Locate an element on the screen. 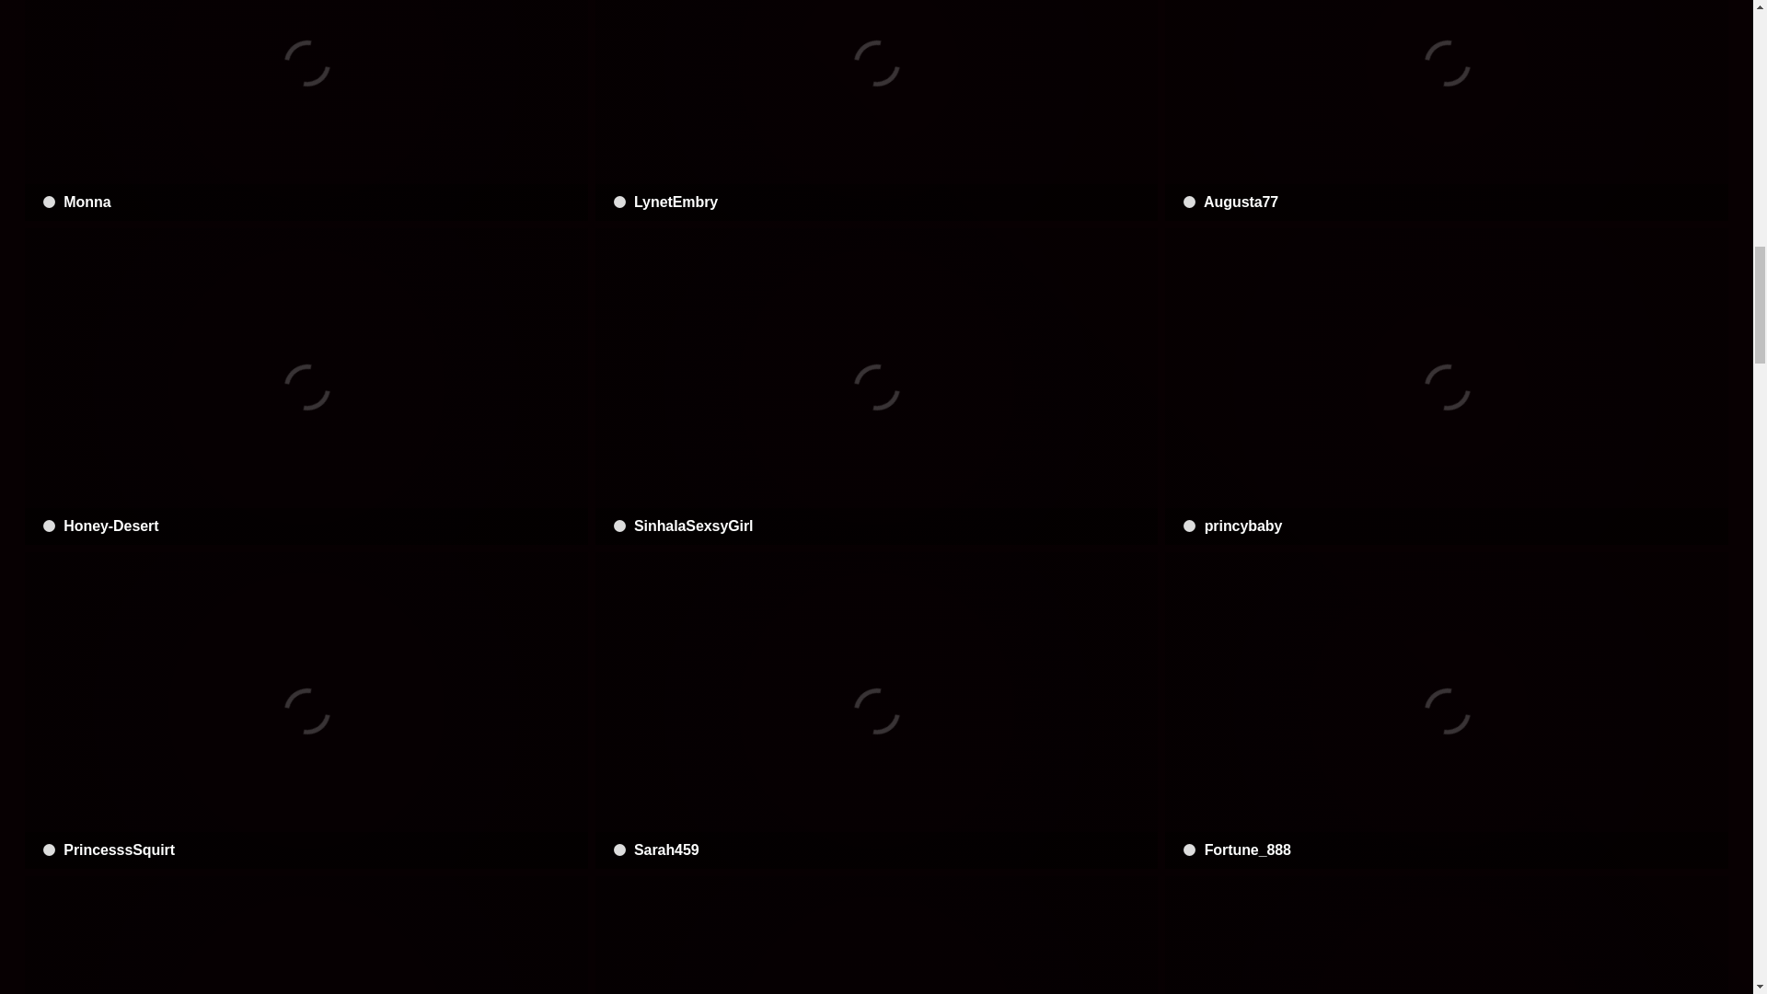 This screenshot has height=994, width=1767. Augusta77 is located at coordinates (1446, 110).